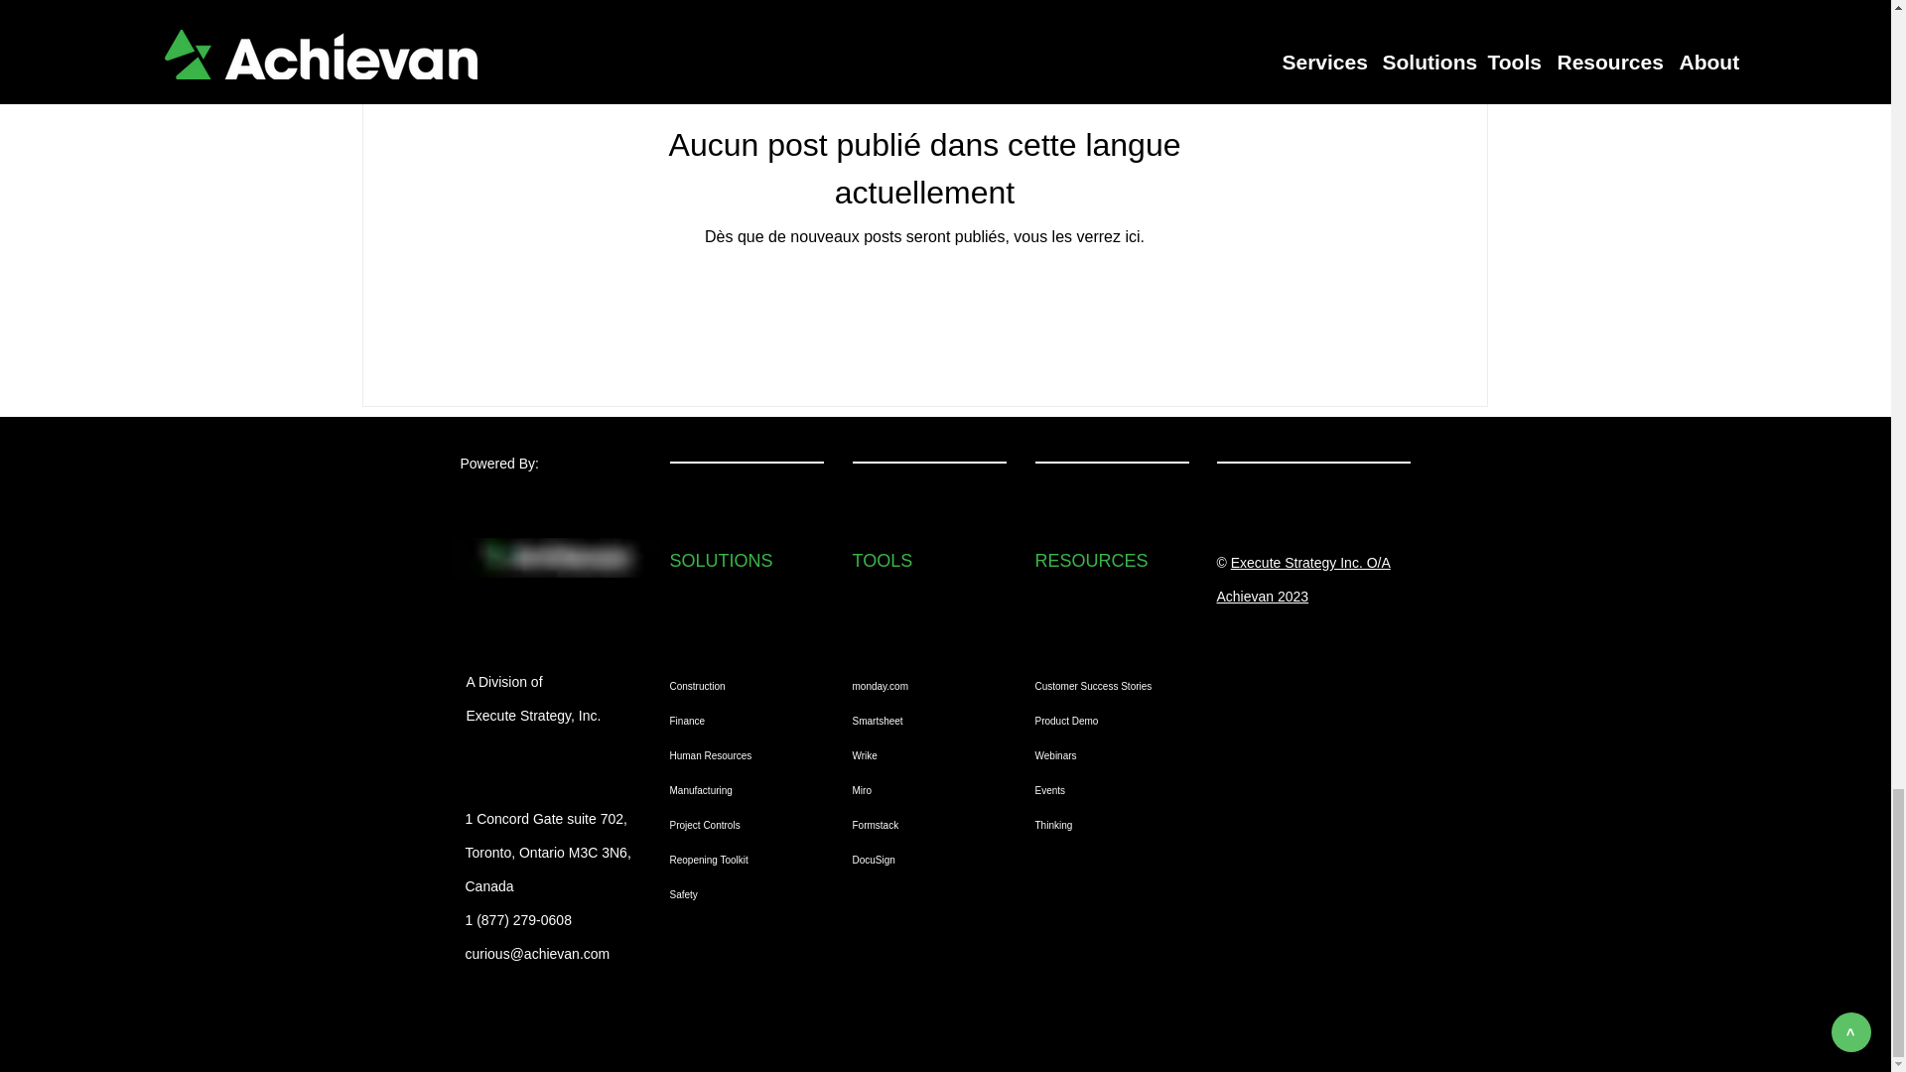 Image resolution: width=1906 pixels, height=1072 pixels. What do you see at coordinates (923, 685) in the screenshot?
I see `monday.com` at bounding box center [923, 685].